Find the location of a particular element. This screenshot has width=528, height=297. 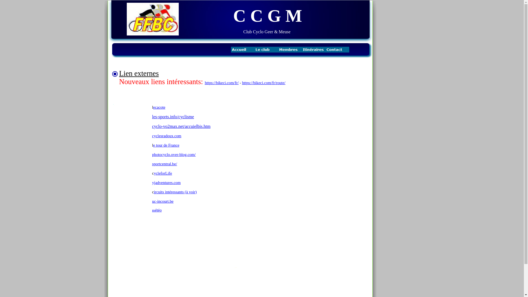

https://bikeci.com/fr/route/ is located at coordinates (264, 82).